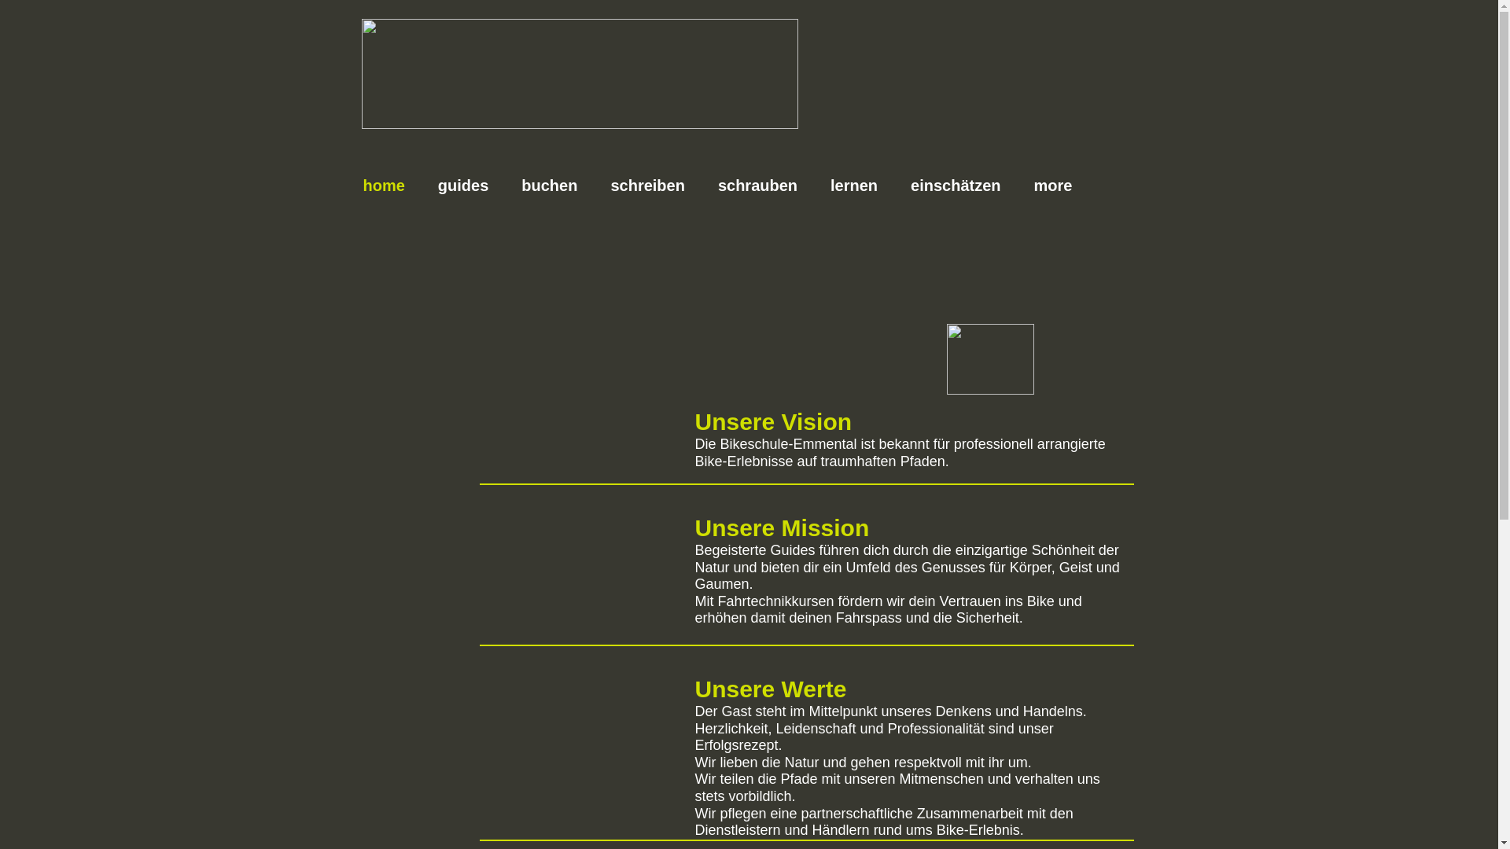  I want to click on home, so click(384, 186).